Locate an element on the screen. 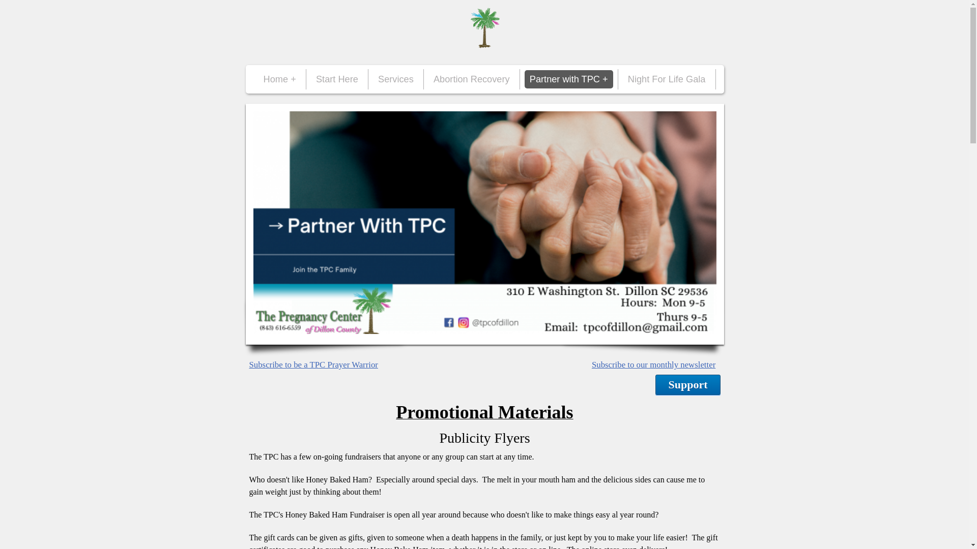  Subscribe to be a TPC Prayer Warrior is located at coordinates (313, 364).